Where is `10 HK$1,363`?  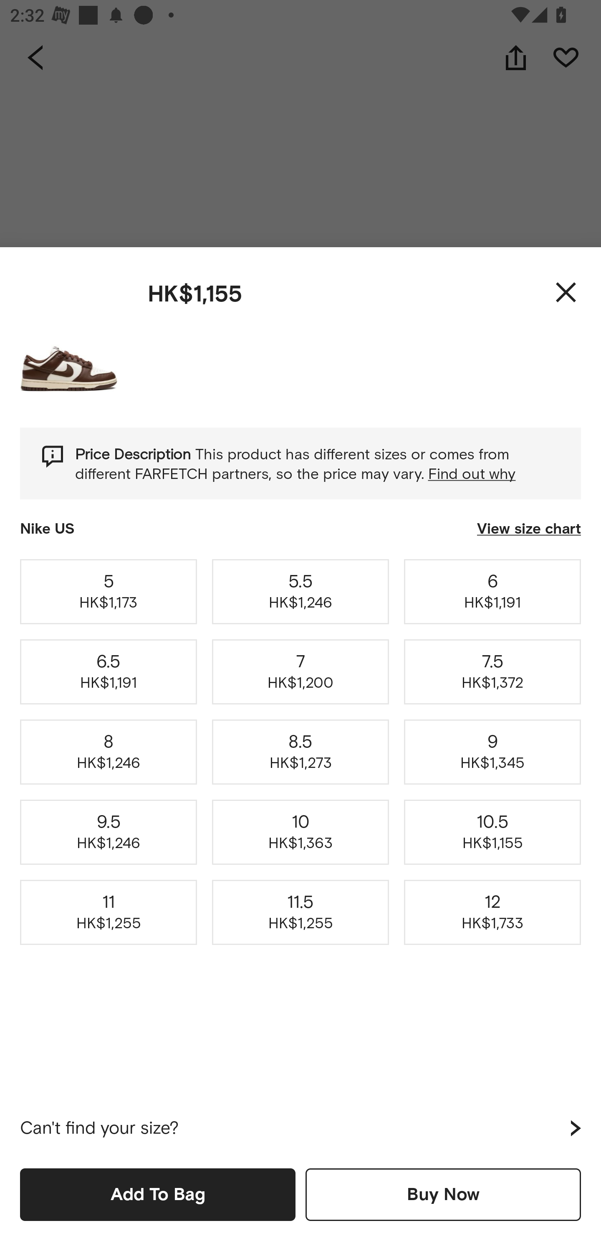 10 HK$1,363 is located at coordinates (300, 833).